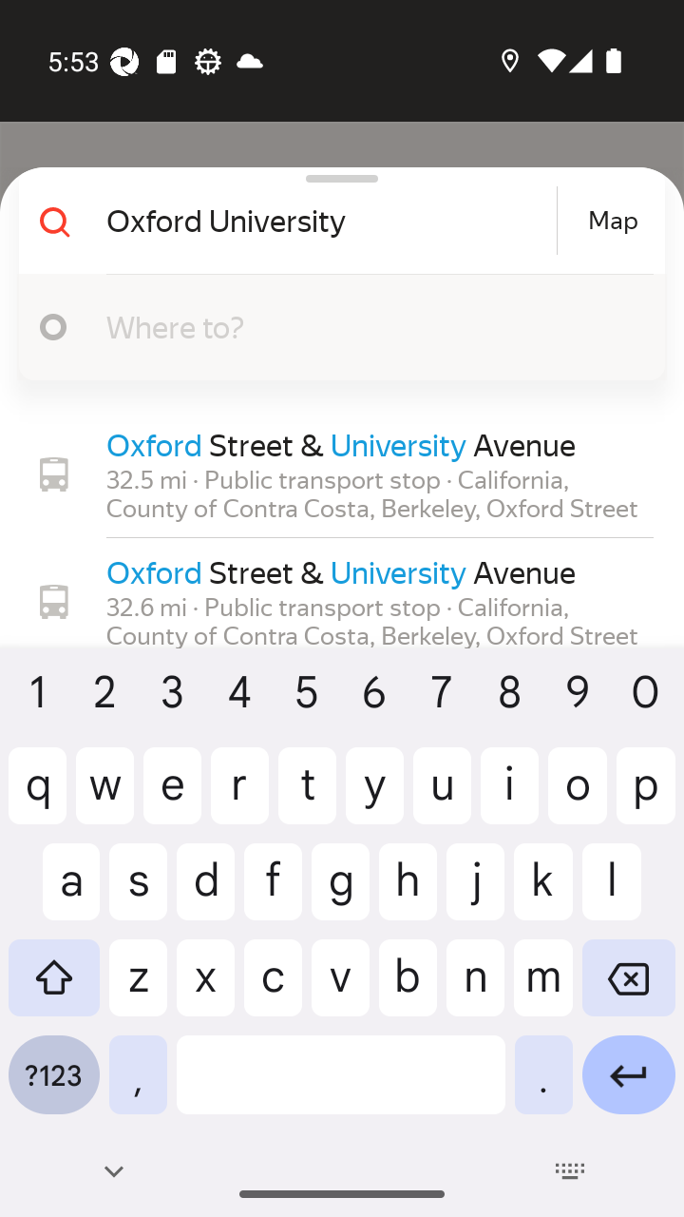  Describe the element at coordinates (355, 326) in the screenshot. I see `Where to?` at that location.